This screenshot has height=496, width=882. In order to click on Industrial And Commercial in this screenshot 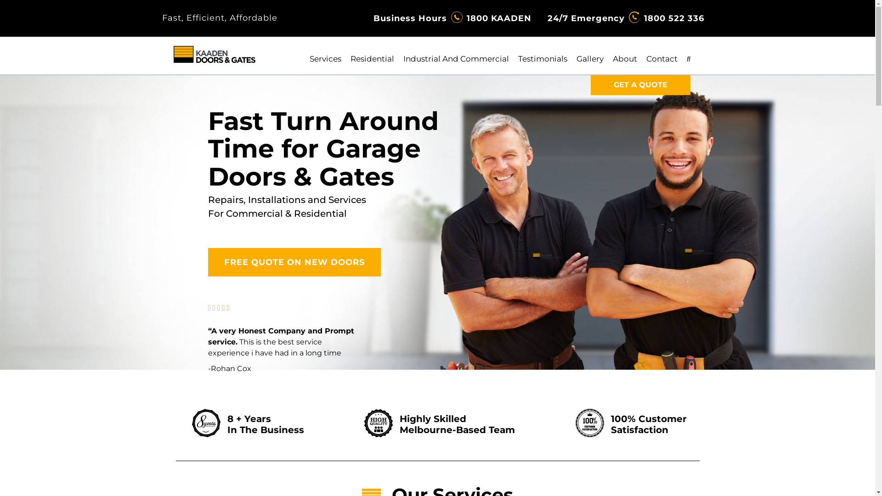, I will do `click(456, 59)`.